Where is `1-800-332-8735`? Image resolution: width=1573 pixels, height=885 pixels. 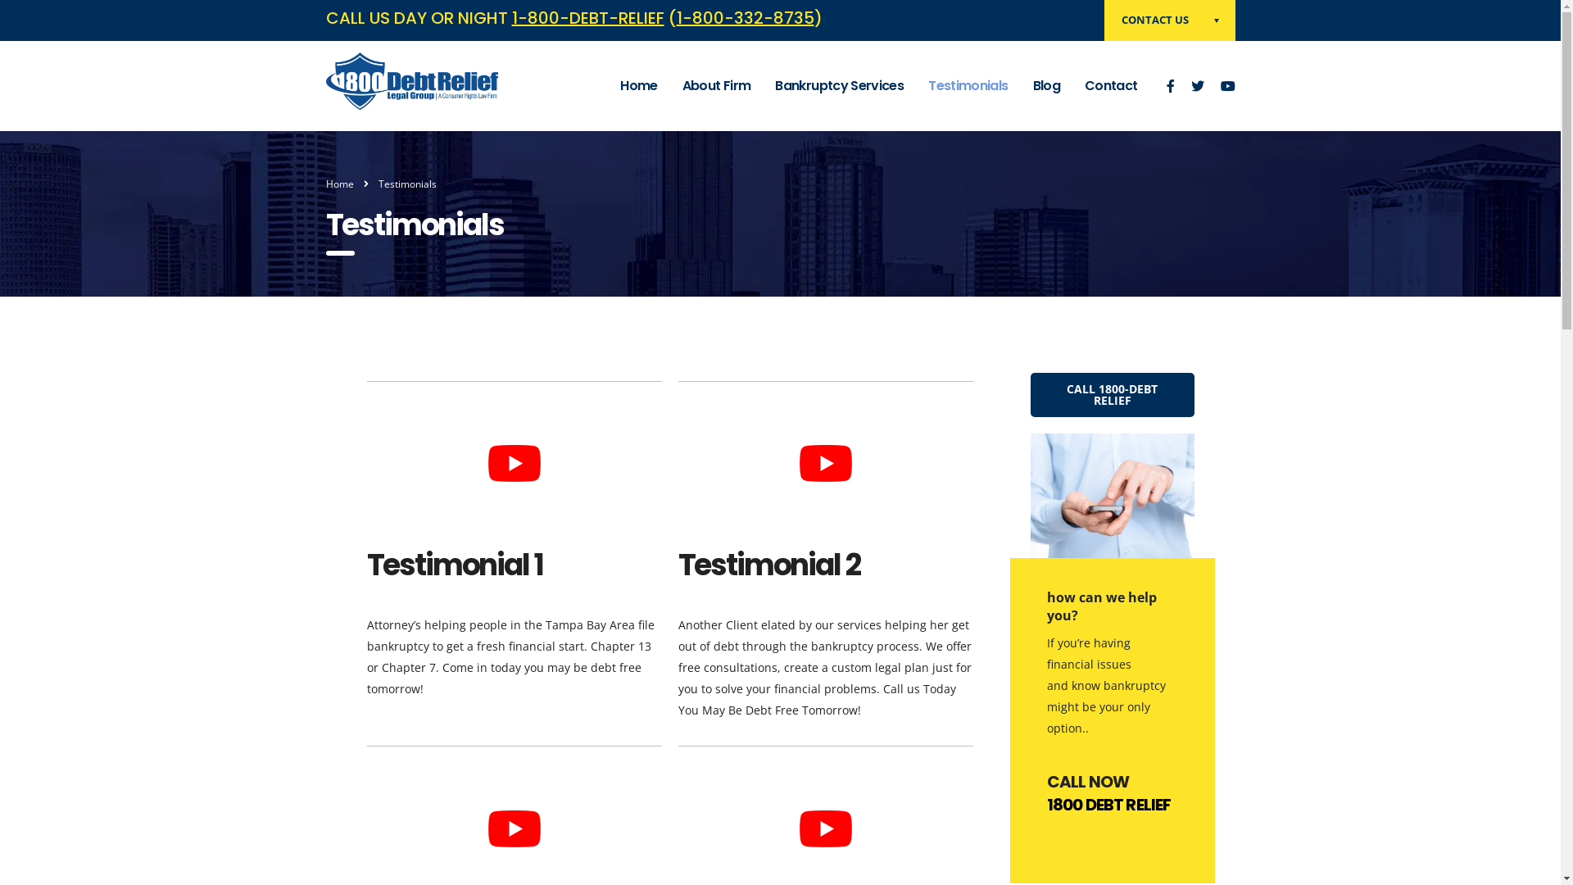
1-800-332-8735 is located at coordinates (746, 18).